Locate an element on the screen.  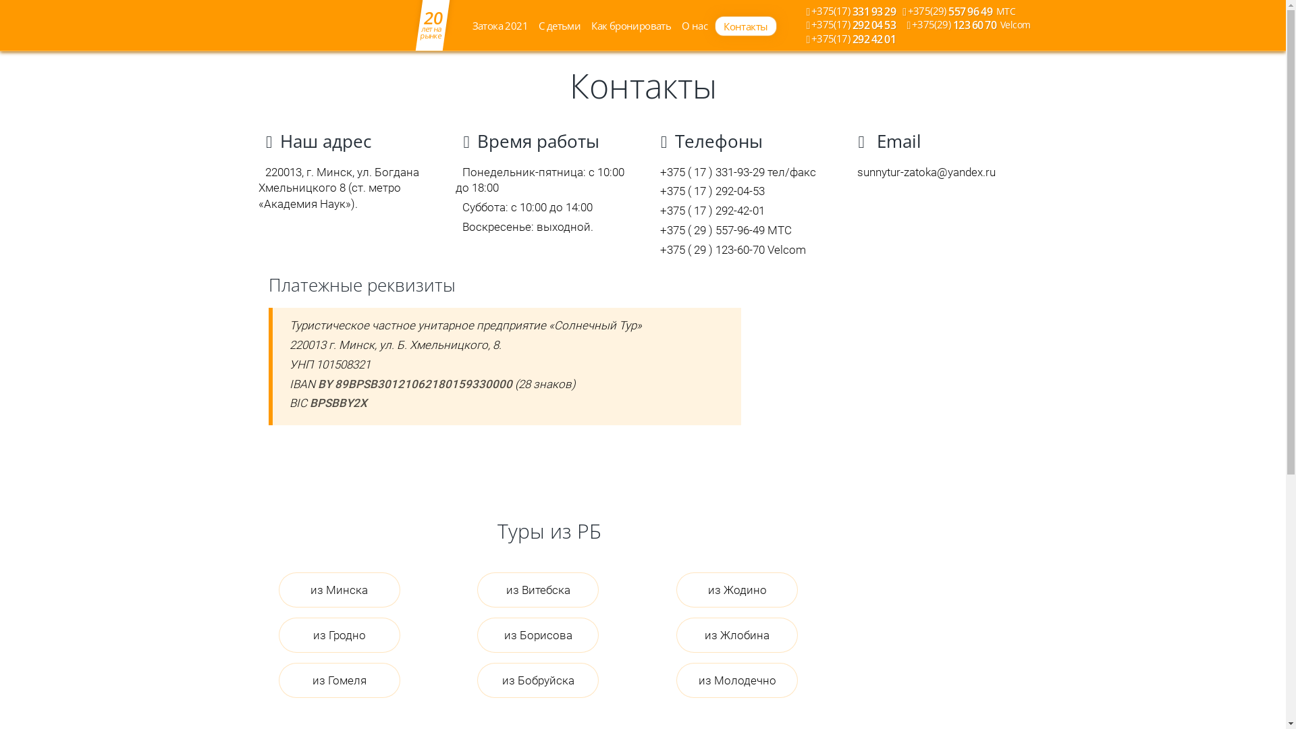
+375(17) 292 42 01 is located at coordinates (850, 39).